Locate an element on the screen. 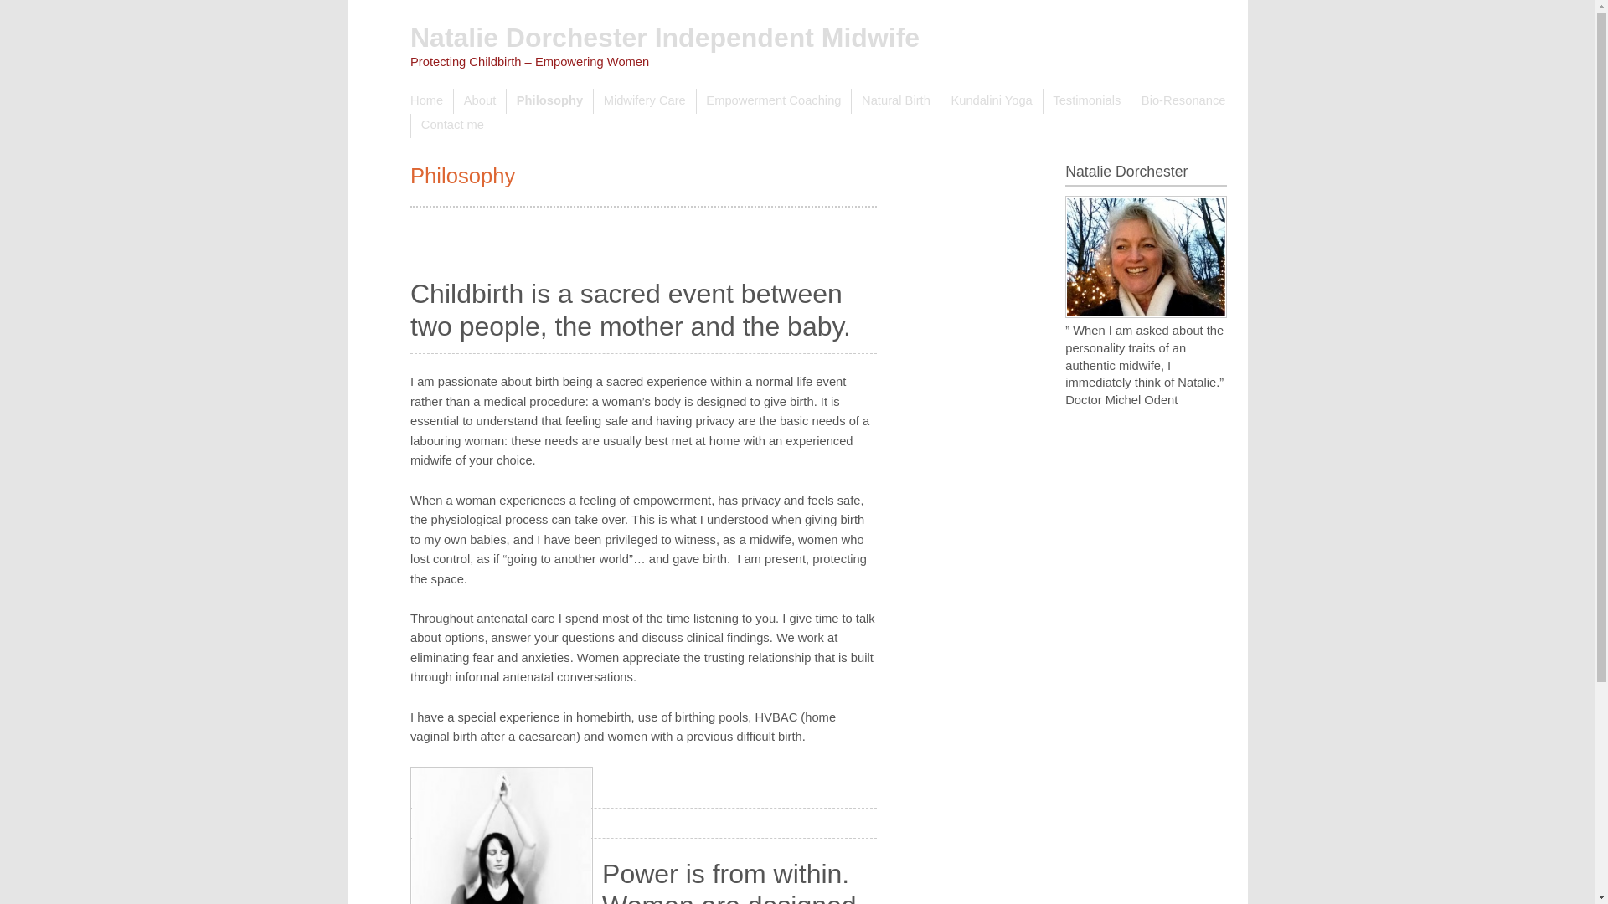 This screenshot has width=1608, height=904. Philosophy is located at coordinates (549, 100).